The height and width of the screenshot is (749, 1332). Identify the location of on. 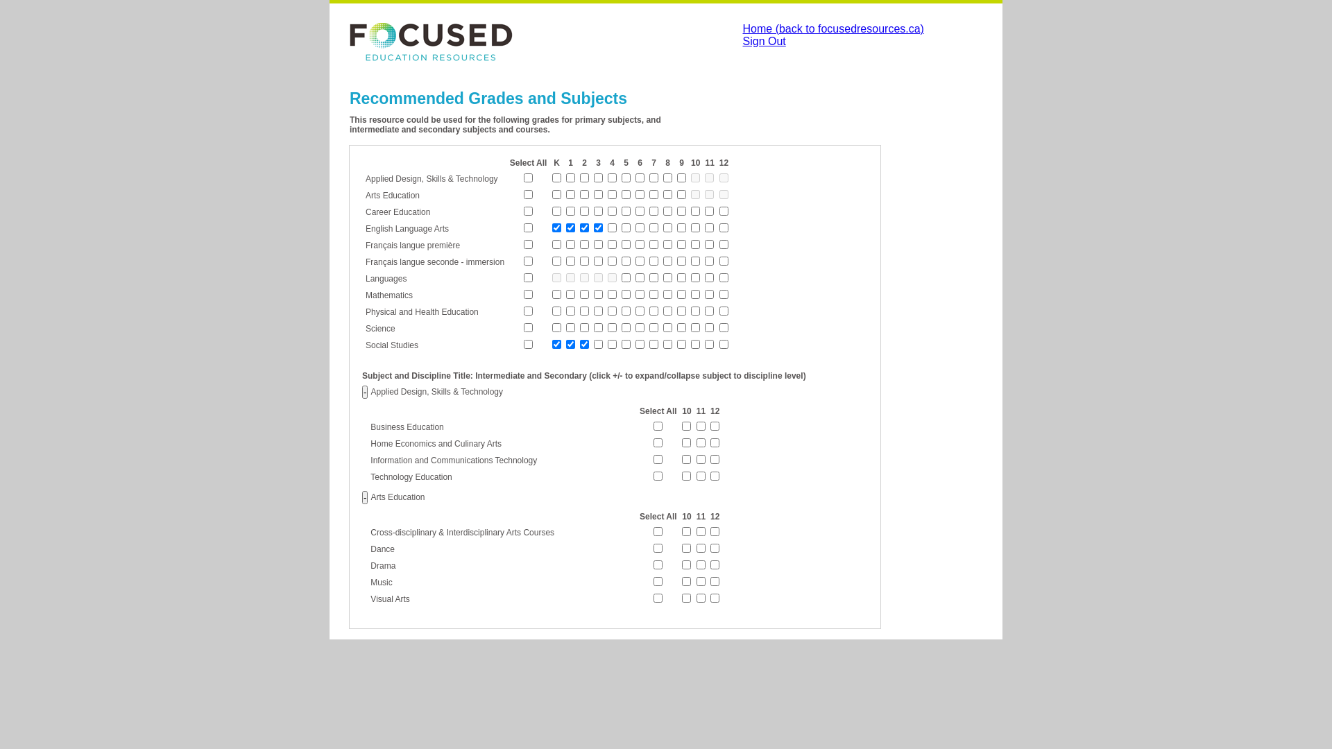
(529, 194).